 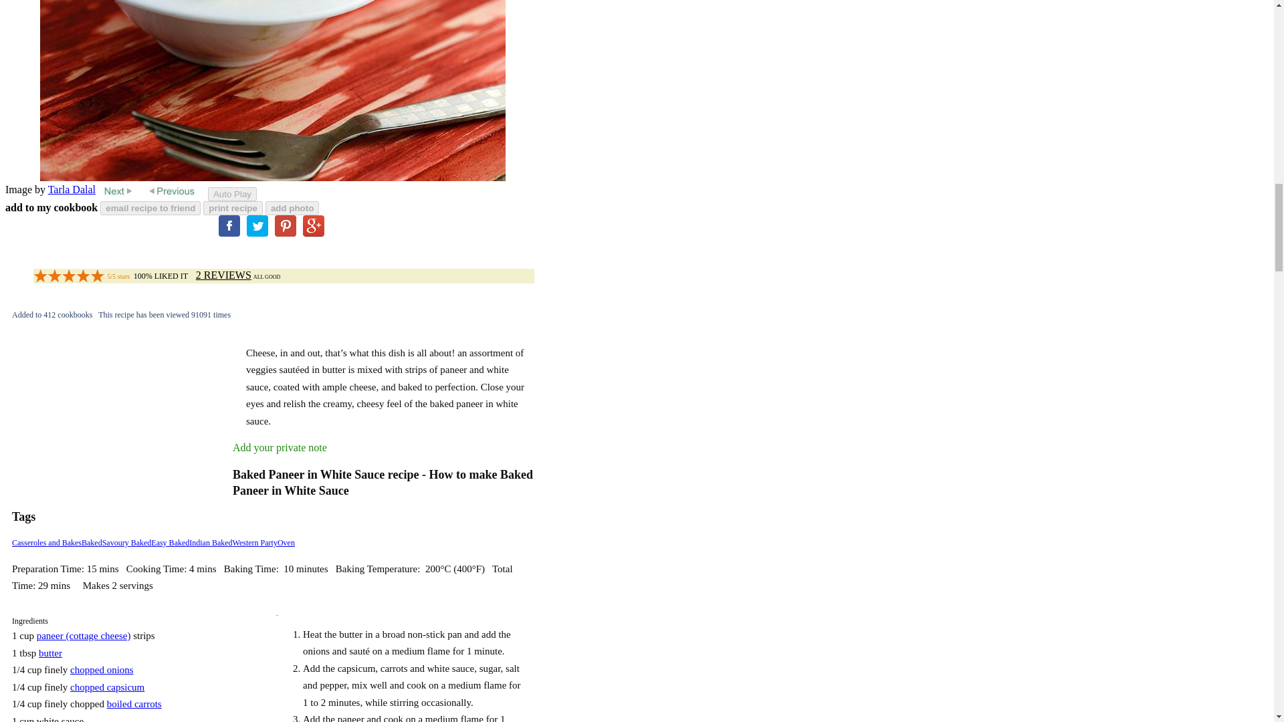 What do you see at coordinates (233, 208) in the screenshot?
I see `print recipe` at bounding box center [233, 208].